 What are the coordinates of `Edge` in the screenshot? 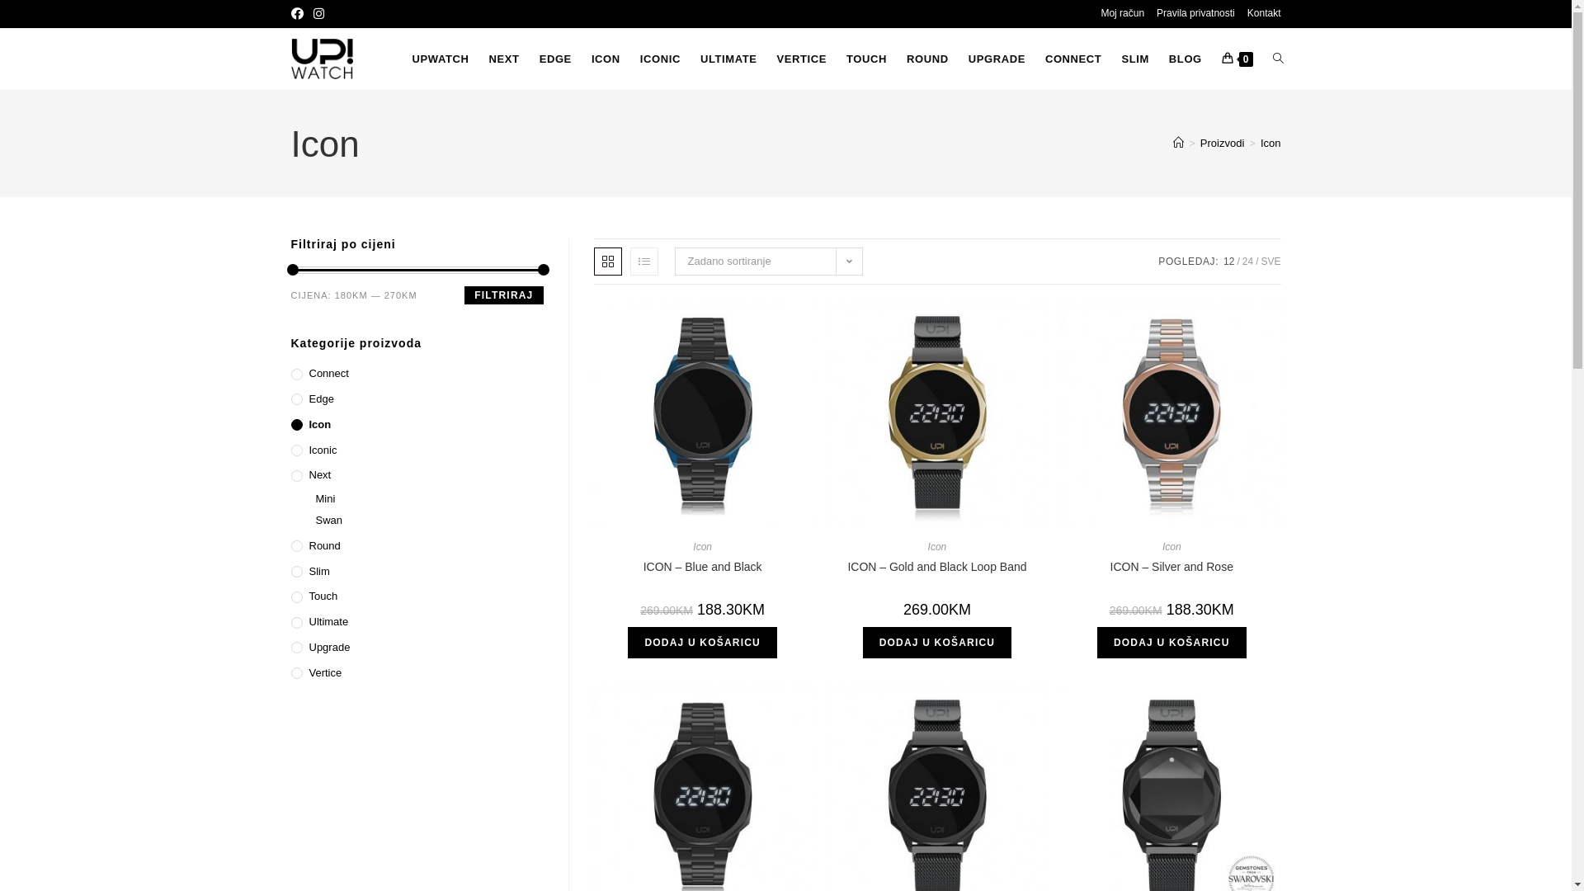 It's located at (417, 399).